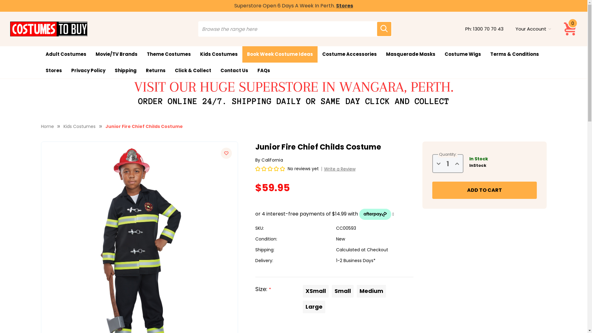  What do you see at coordinates (410, 54) in the screenshot?
I see `Masquerade Masks` at bounding box center [410, 54].